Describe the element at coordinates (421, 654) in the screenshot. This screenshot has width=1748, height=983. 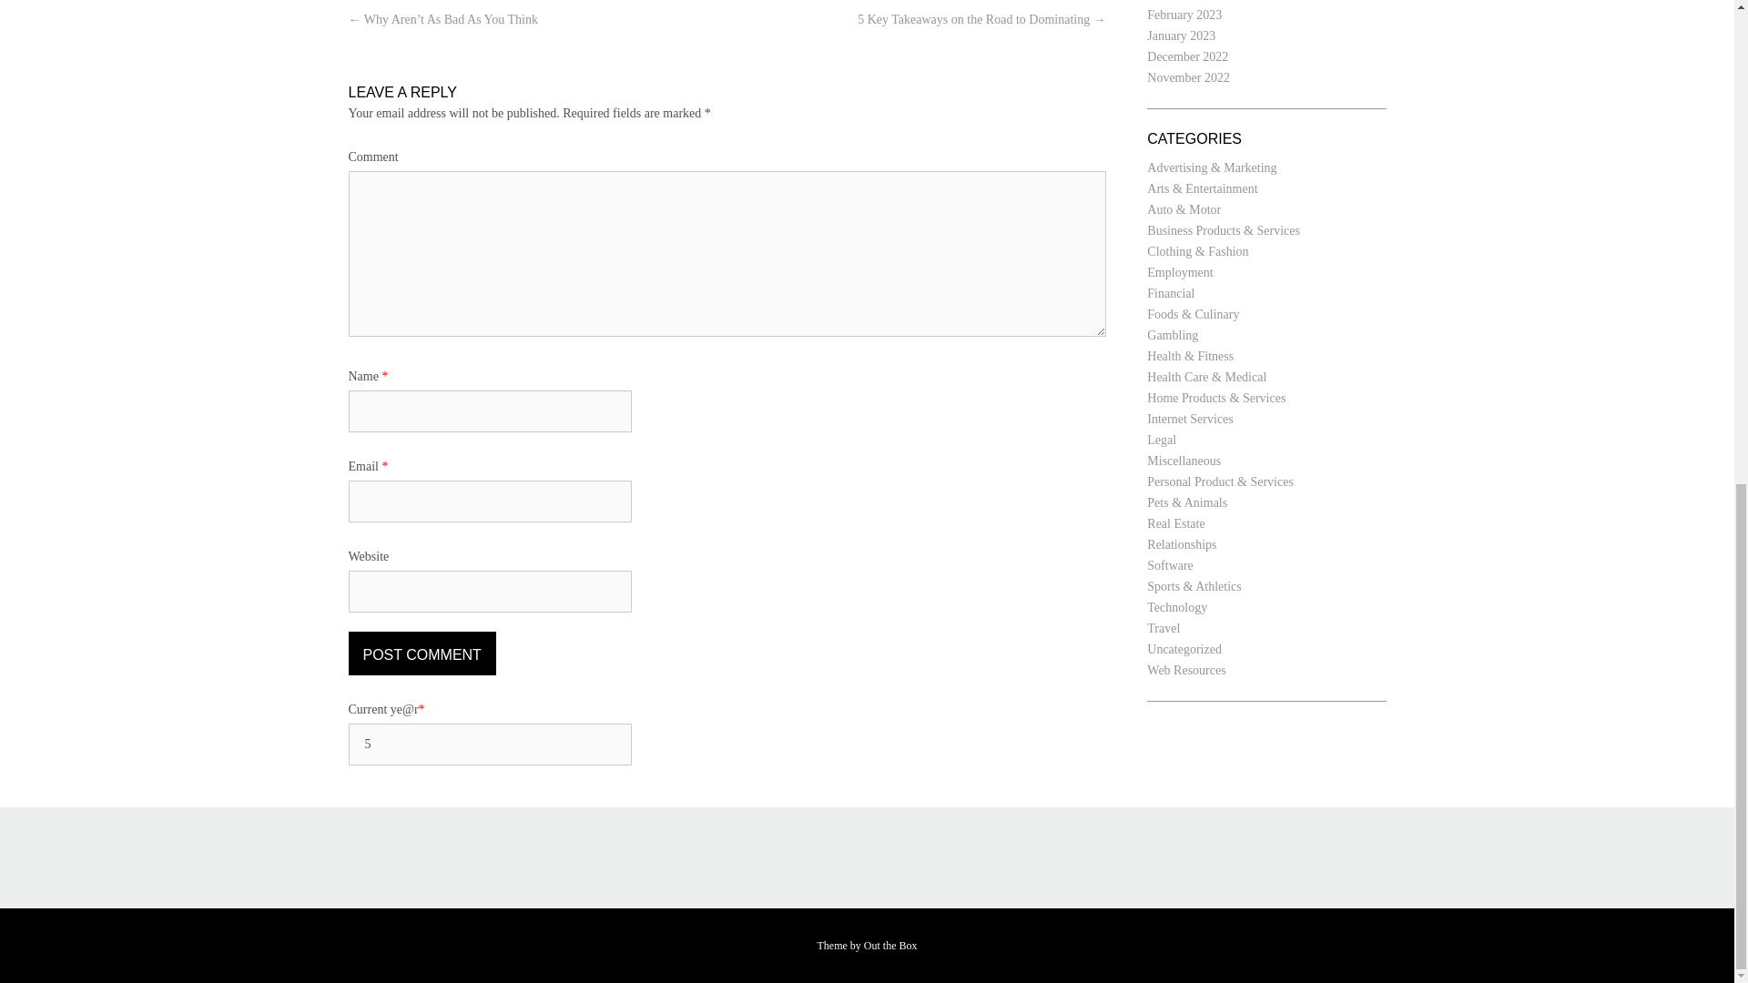
I see `Post Comment` at that location.